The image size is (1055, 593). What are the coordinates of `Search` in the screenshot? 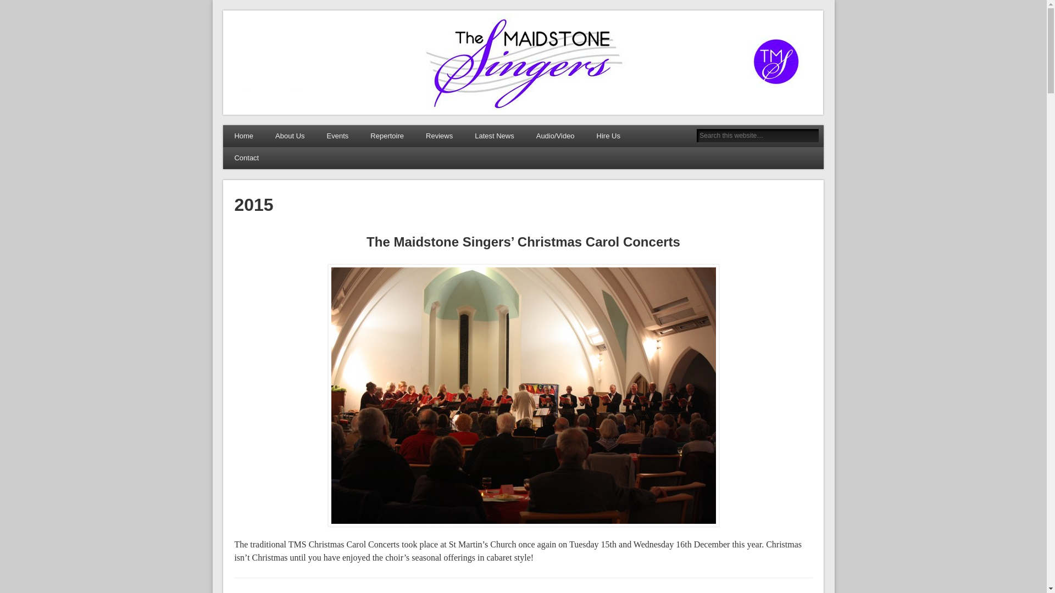 It's located at (8, 5).